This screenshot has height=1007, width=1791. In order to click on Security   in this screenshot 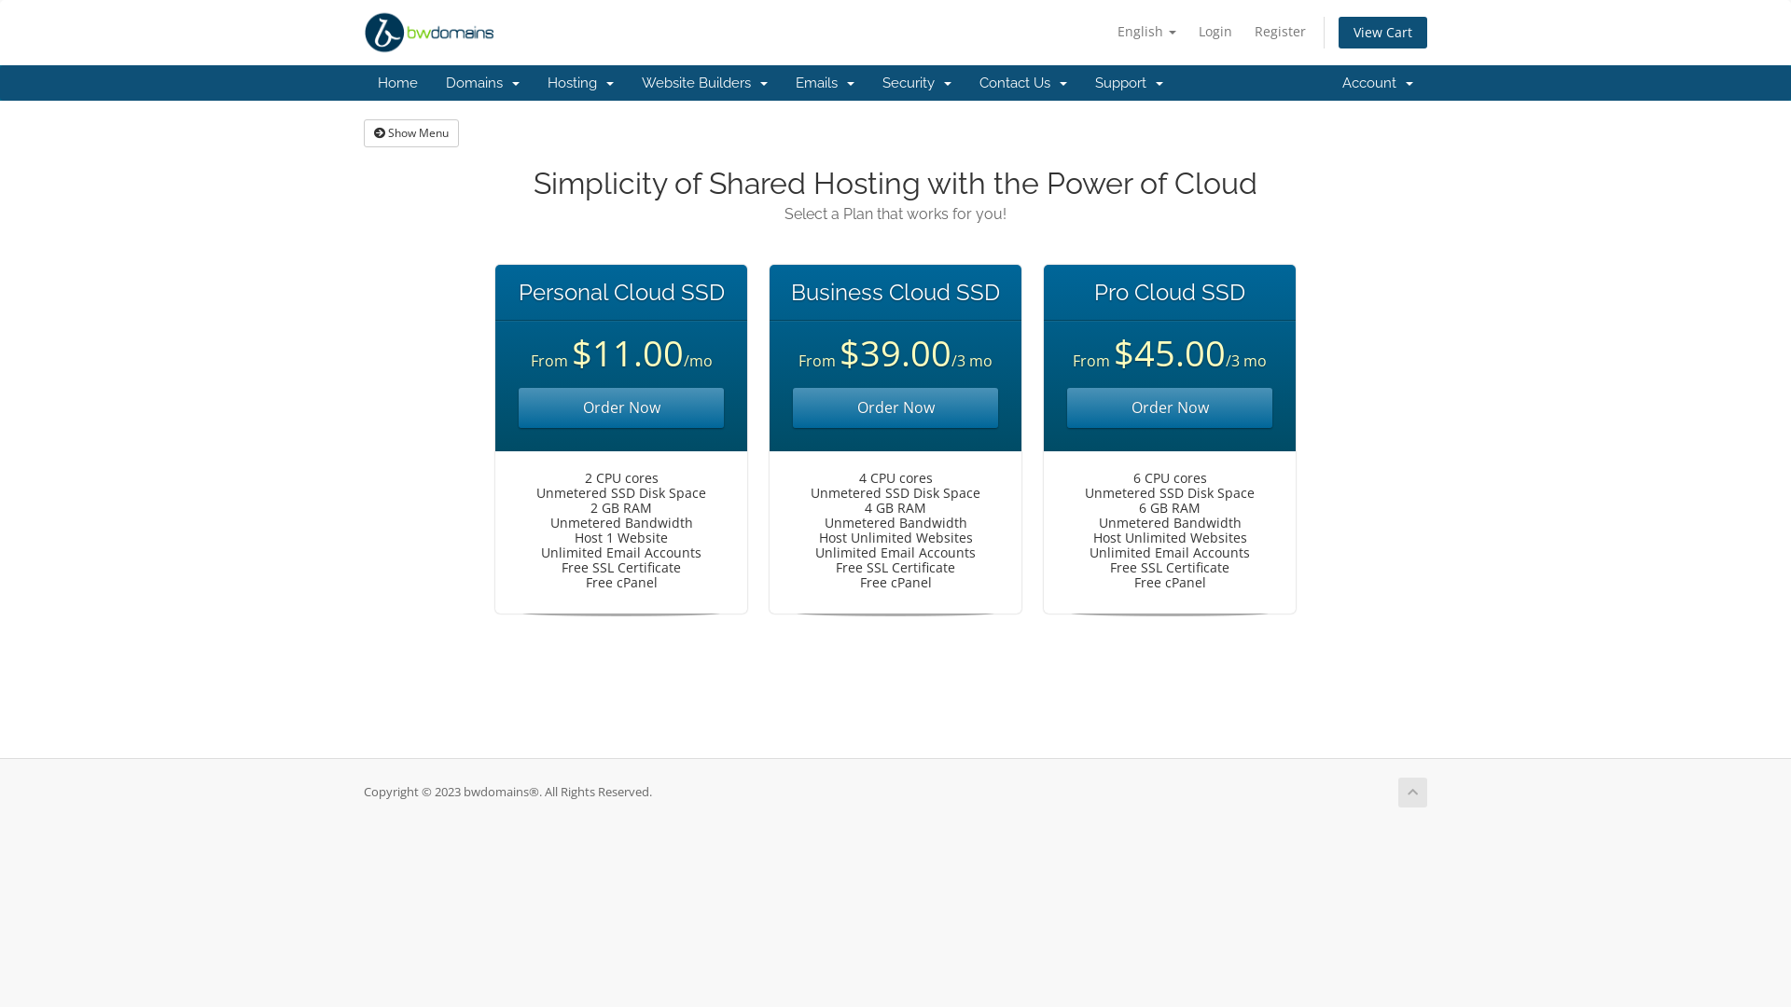, I will do `click(917, 83)`.